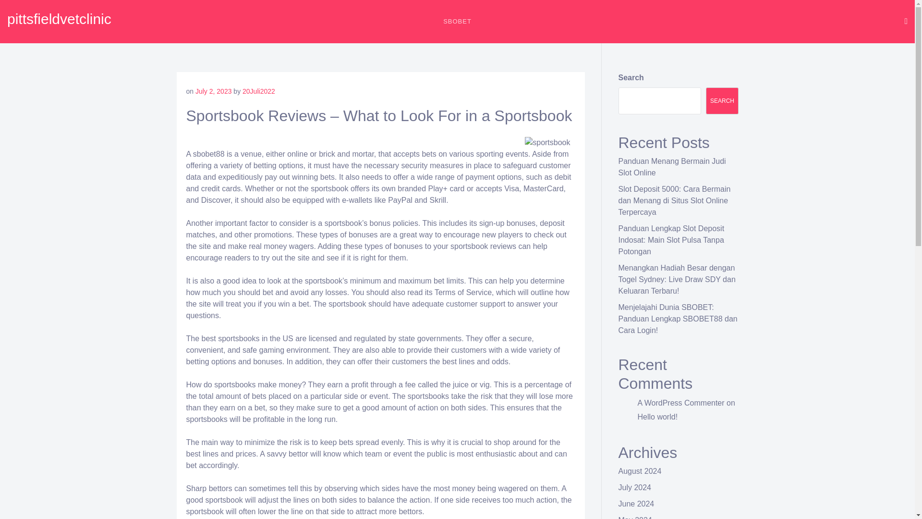 This screenshot has width=922, height=519. What do you see at coordinates (635, 487) in the screenshot?
I see `July 2024` at bounding box center [635, 487].